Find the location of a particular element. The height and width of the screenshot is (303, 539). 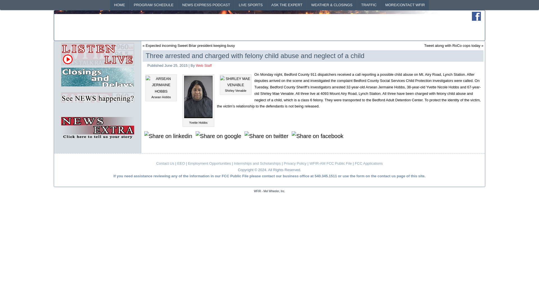

Ask The Expert is located at coordinates (287, 5).